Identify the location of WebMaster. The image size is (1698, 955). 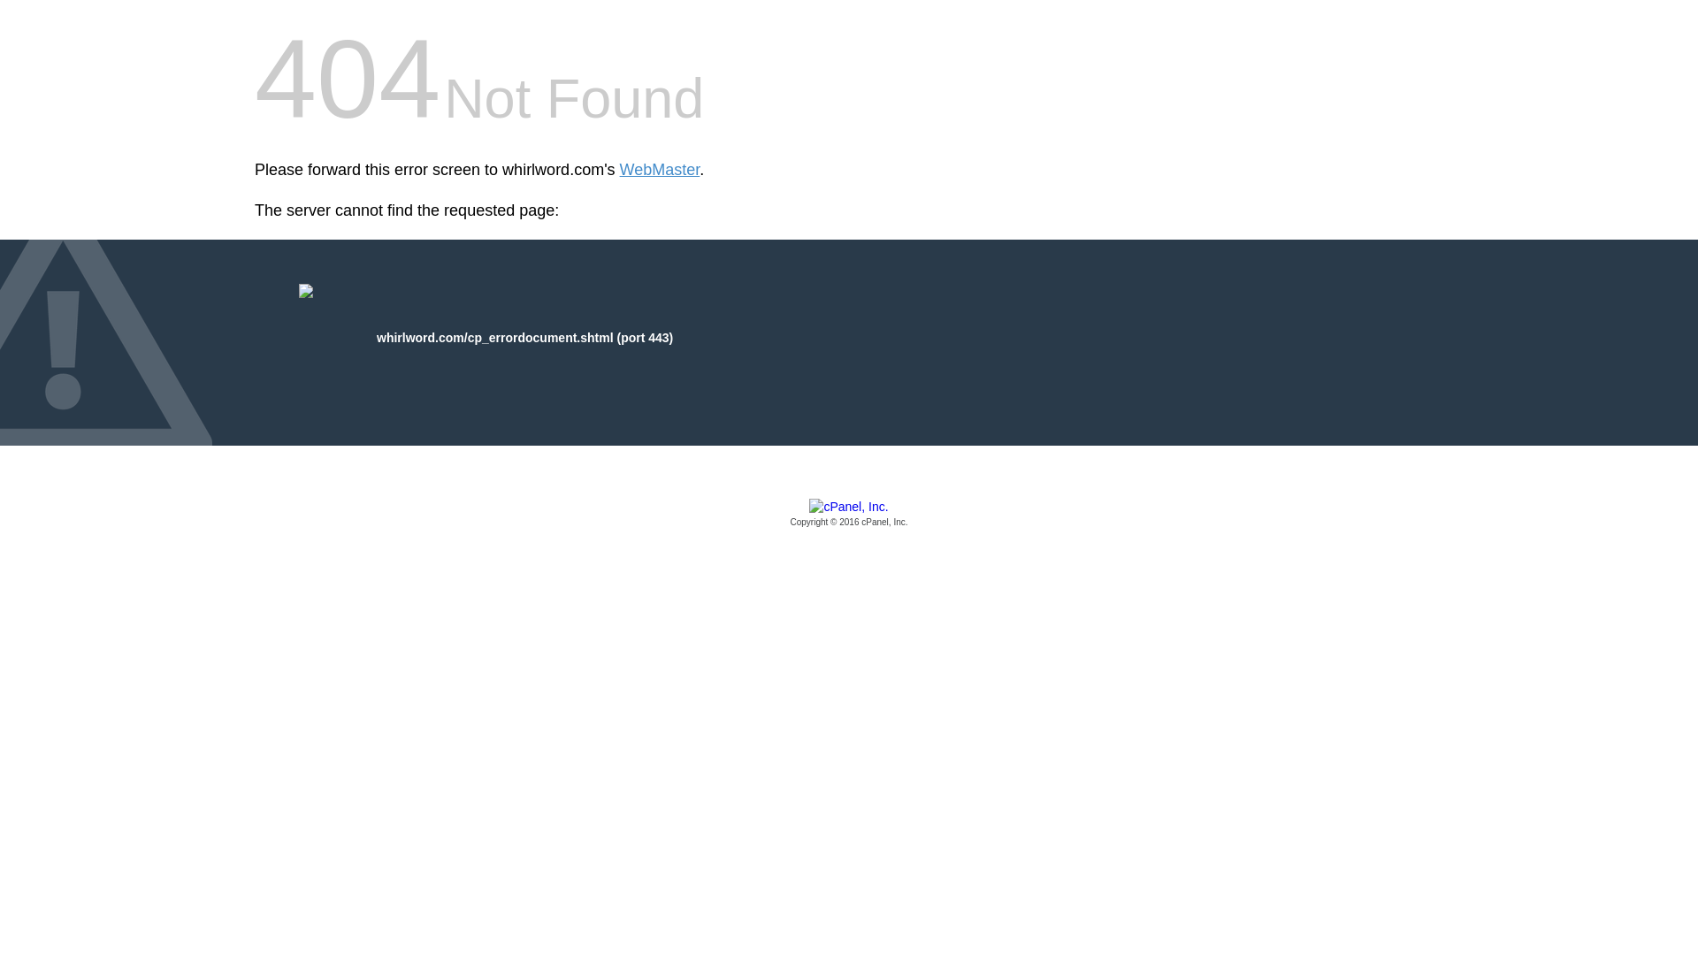
(660, 170).